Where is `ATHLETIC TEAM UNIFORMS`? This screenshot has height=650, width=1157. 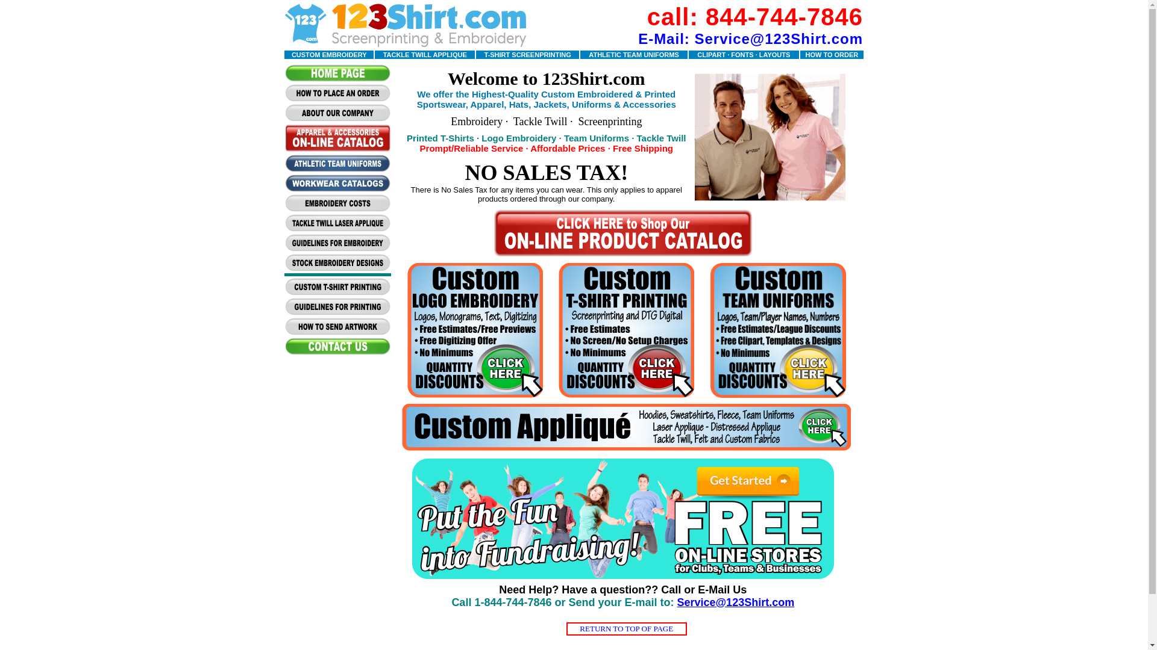
ATHLETIC TEAM UNIFORMS is located at coordinates (634, 54).